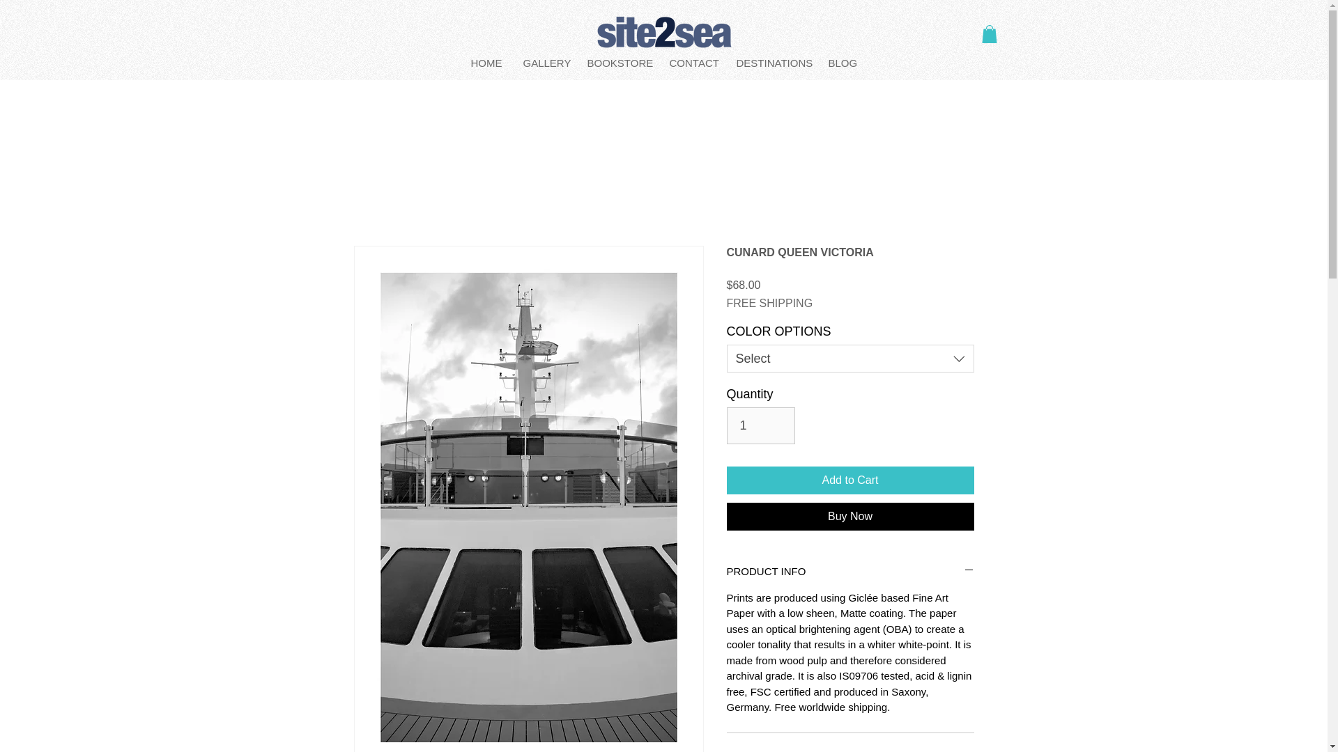 The width and height of the screenshot is (1338, 752). Describe the element at coordinates (617, 63) in the screenshot. I see `BOOKSTORE` at that location.